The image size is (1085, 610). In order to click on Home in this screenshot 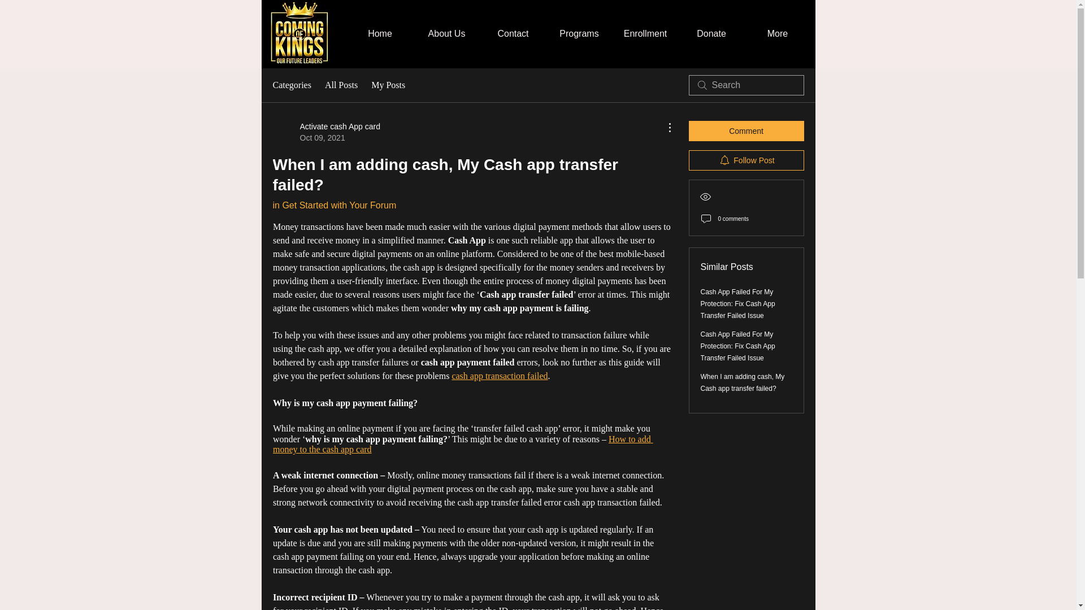, I will do `click(380, 34)`.